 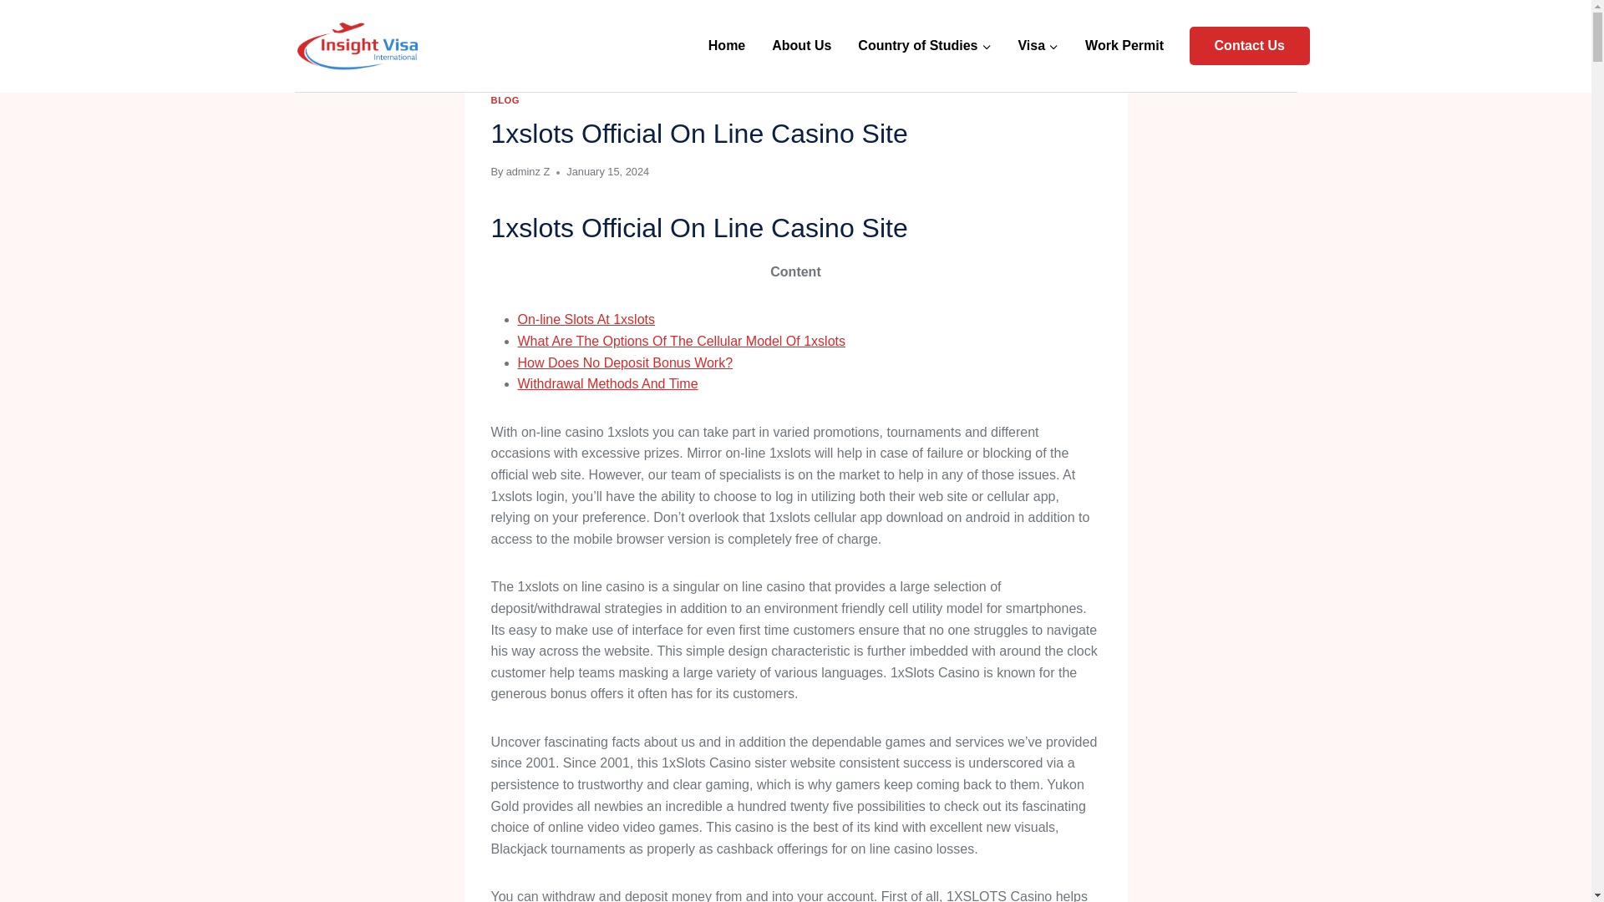 I want to click on Visa, so click(x=1038, y=46).